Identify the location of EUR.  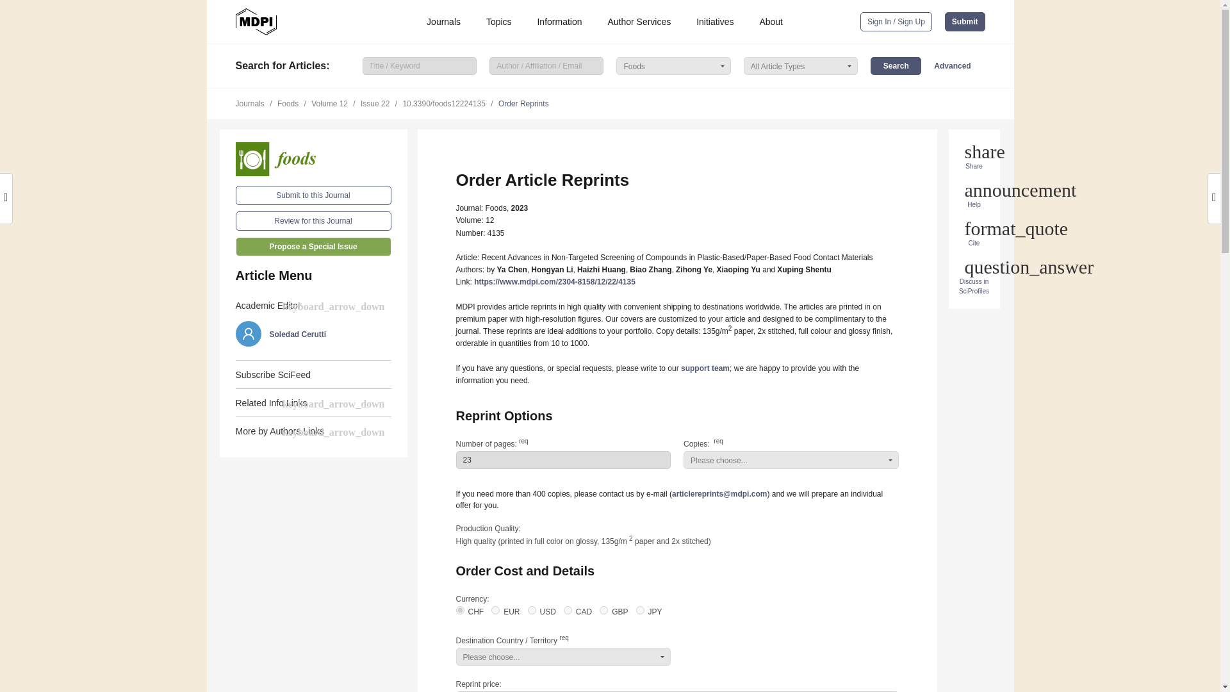
(495, 610).